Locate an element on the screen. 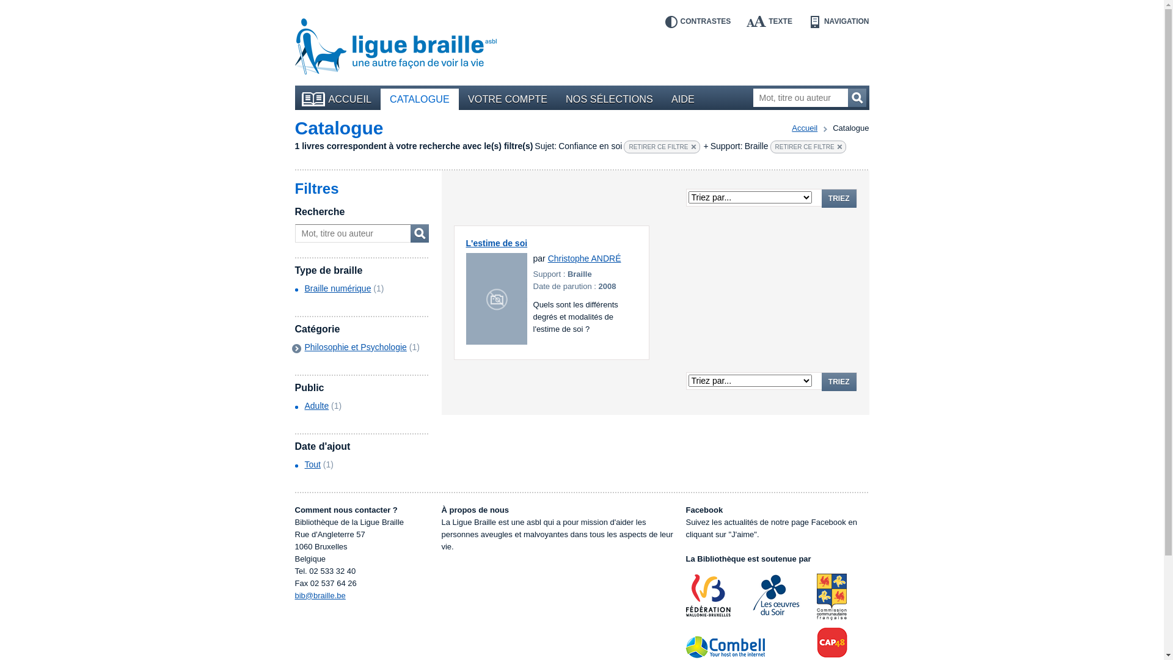 The height and width of the screenshot is (660, 1173). Tout is located at coordinates (312, 464).